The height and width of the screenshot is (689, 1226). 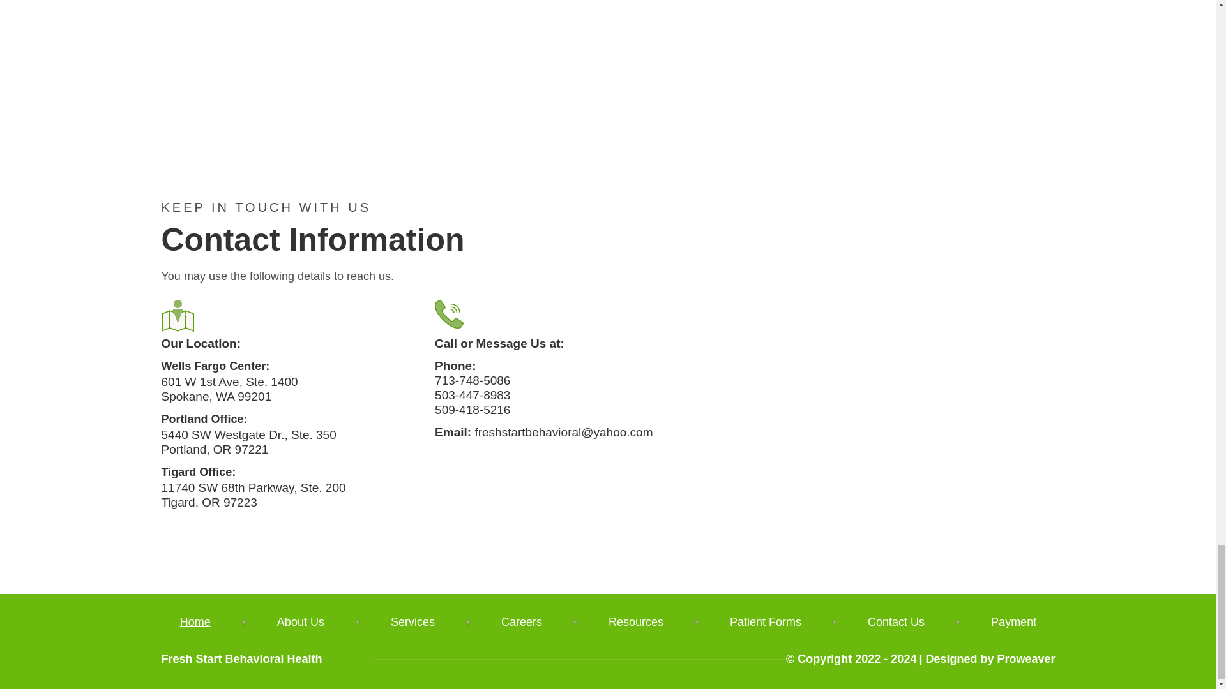 What do you see at coordinates (521, 622) in the screenshot?
I see `Careers` at bounding box center [521, 622].